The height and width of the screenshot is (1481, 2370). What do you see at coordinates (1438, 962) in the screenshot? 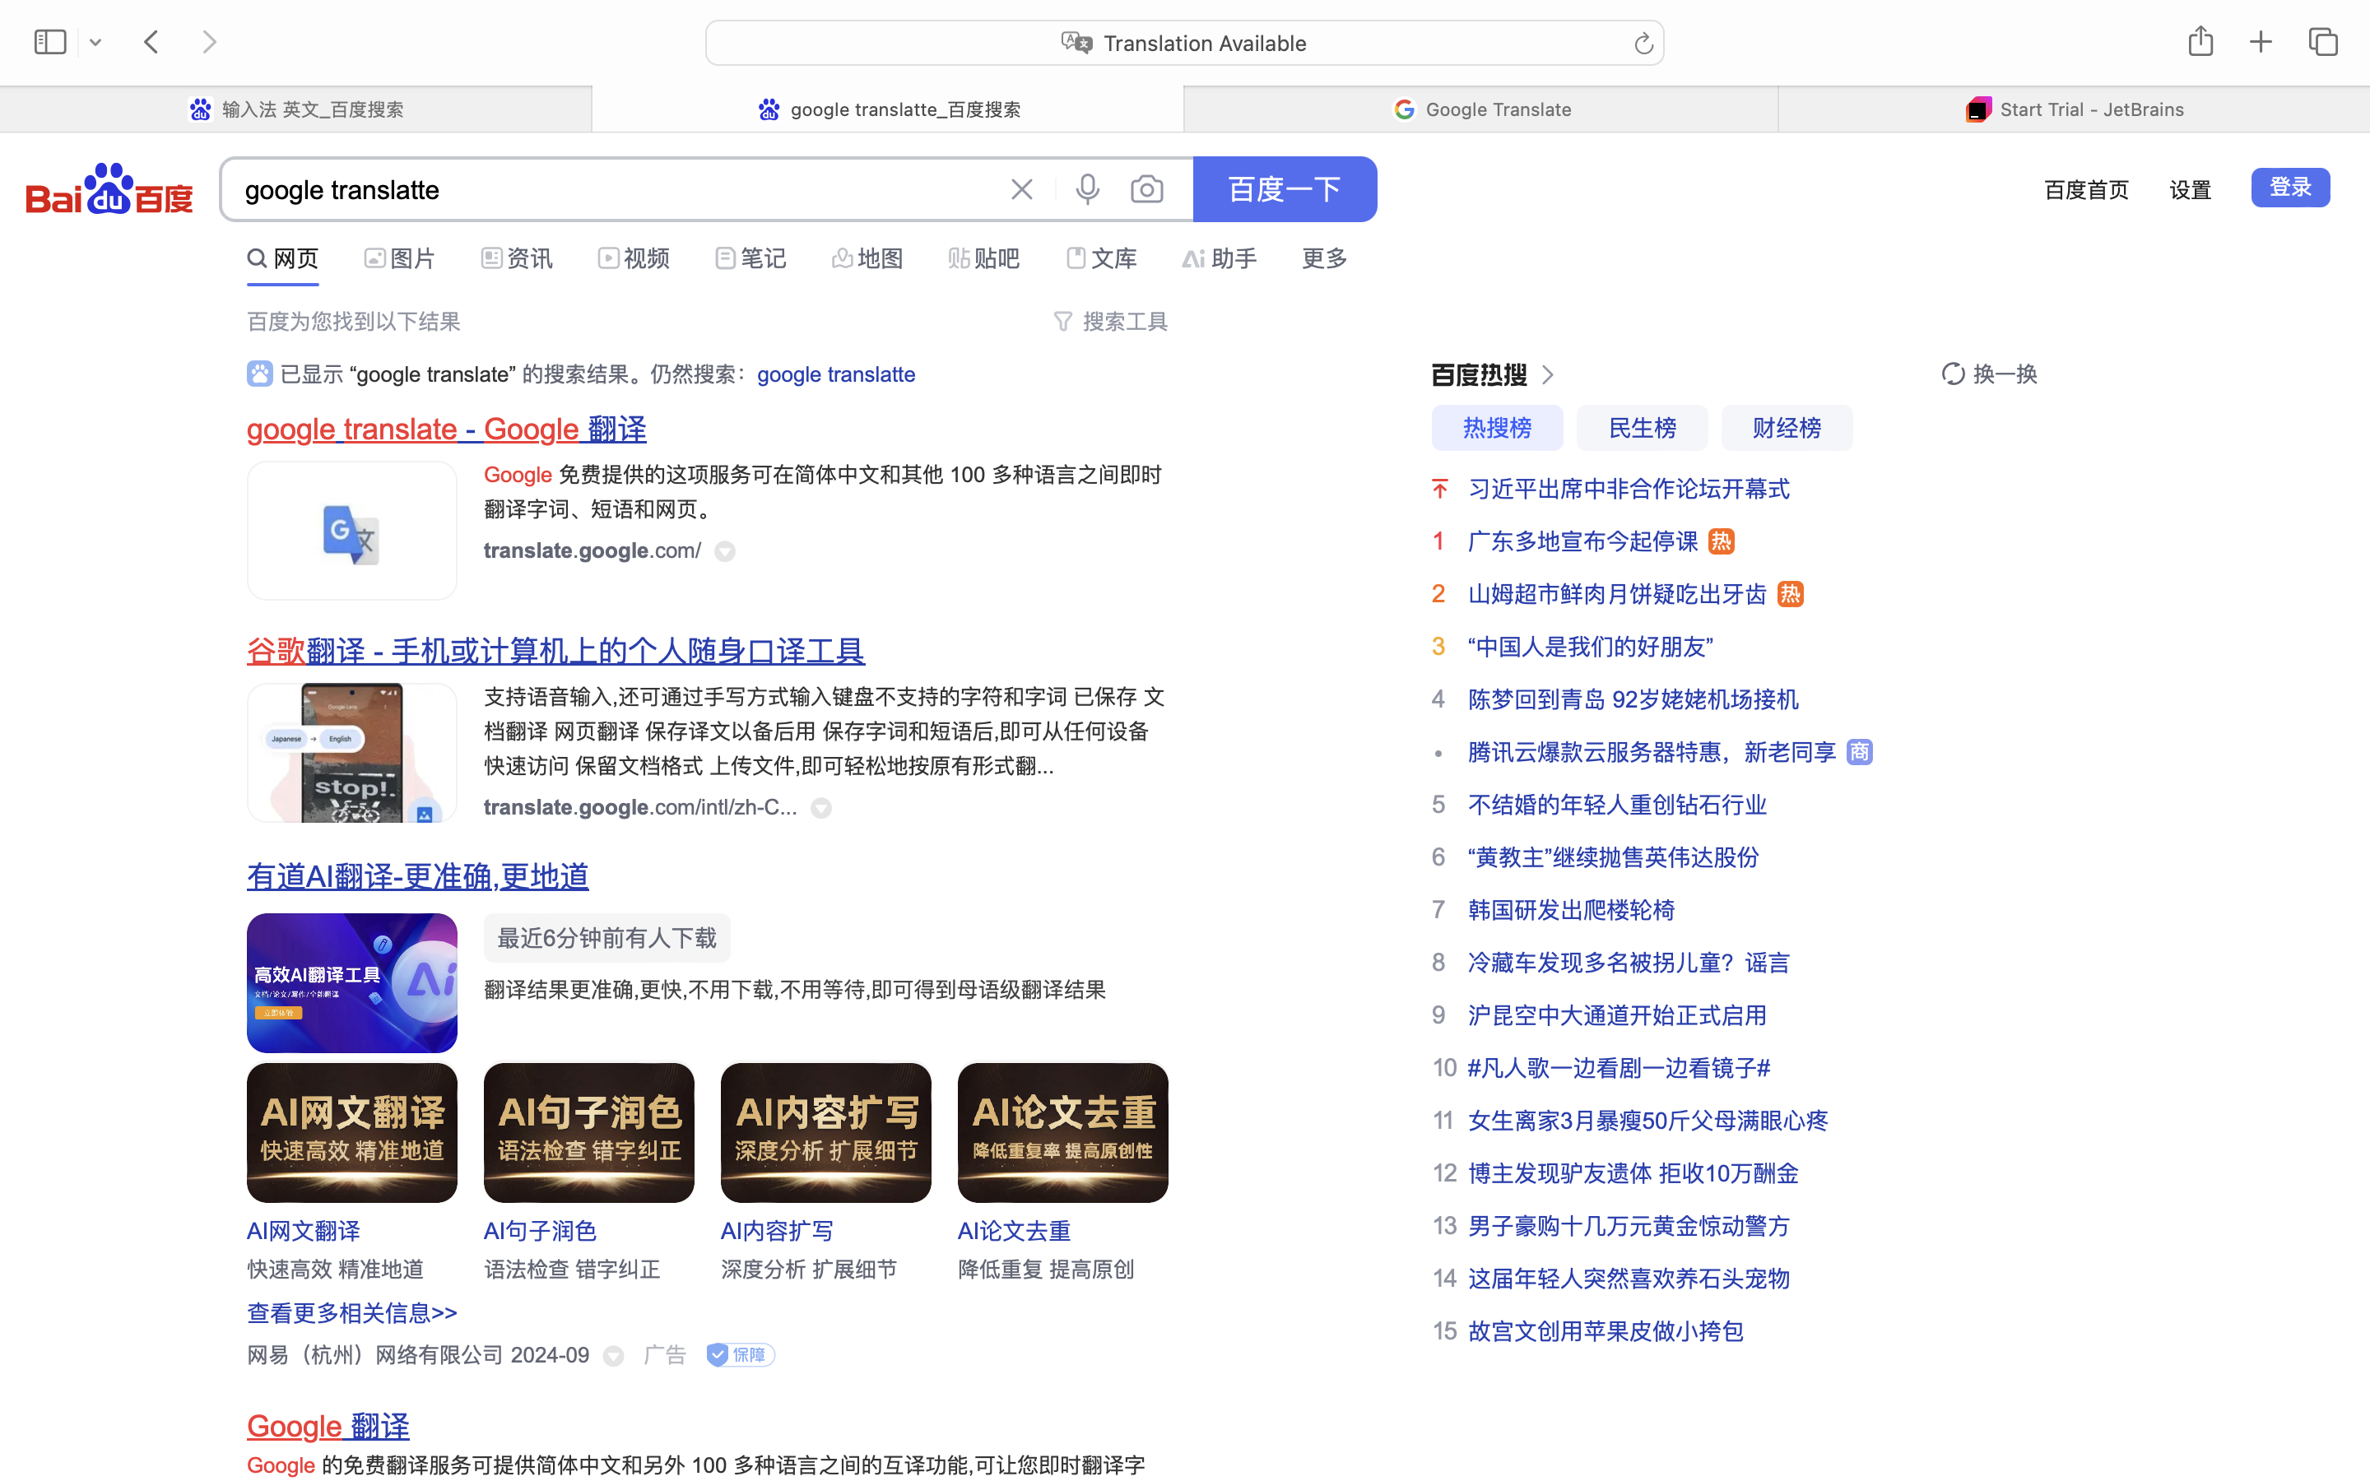
I see `8` at bounding box center [1438, 962].